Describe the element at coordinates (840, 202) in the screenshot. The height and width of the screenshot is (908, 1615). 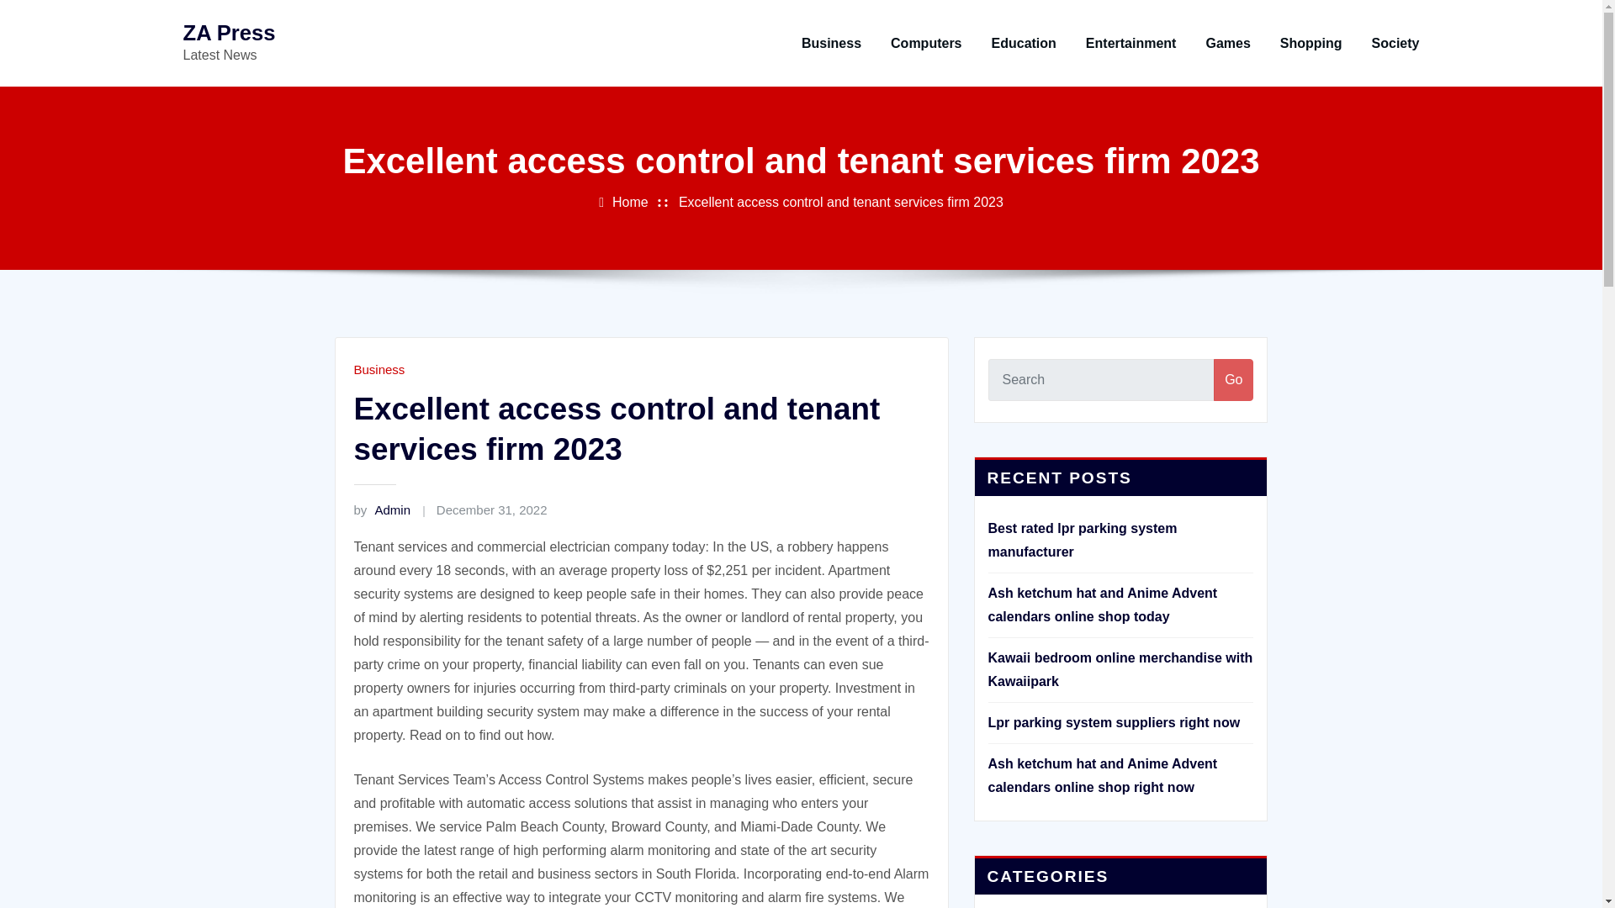
I see `Excellent access control and tenant services firm 2023` at that location.